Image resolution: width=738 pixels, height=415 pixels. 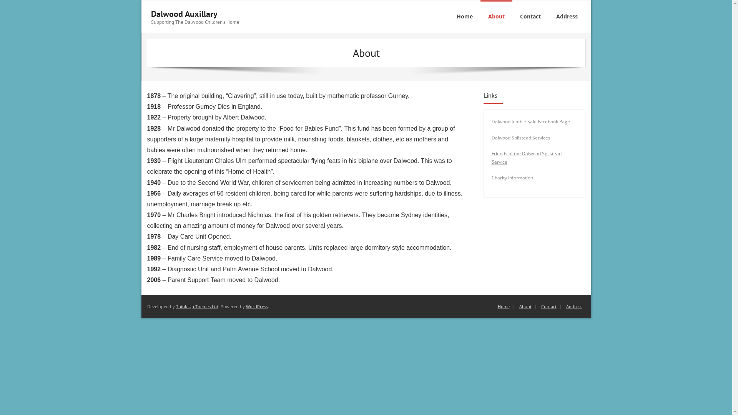 I want to click on Home, so click(x=465, y=17).